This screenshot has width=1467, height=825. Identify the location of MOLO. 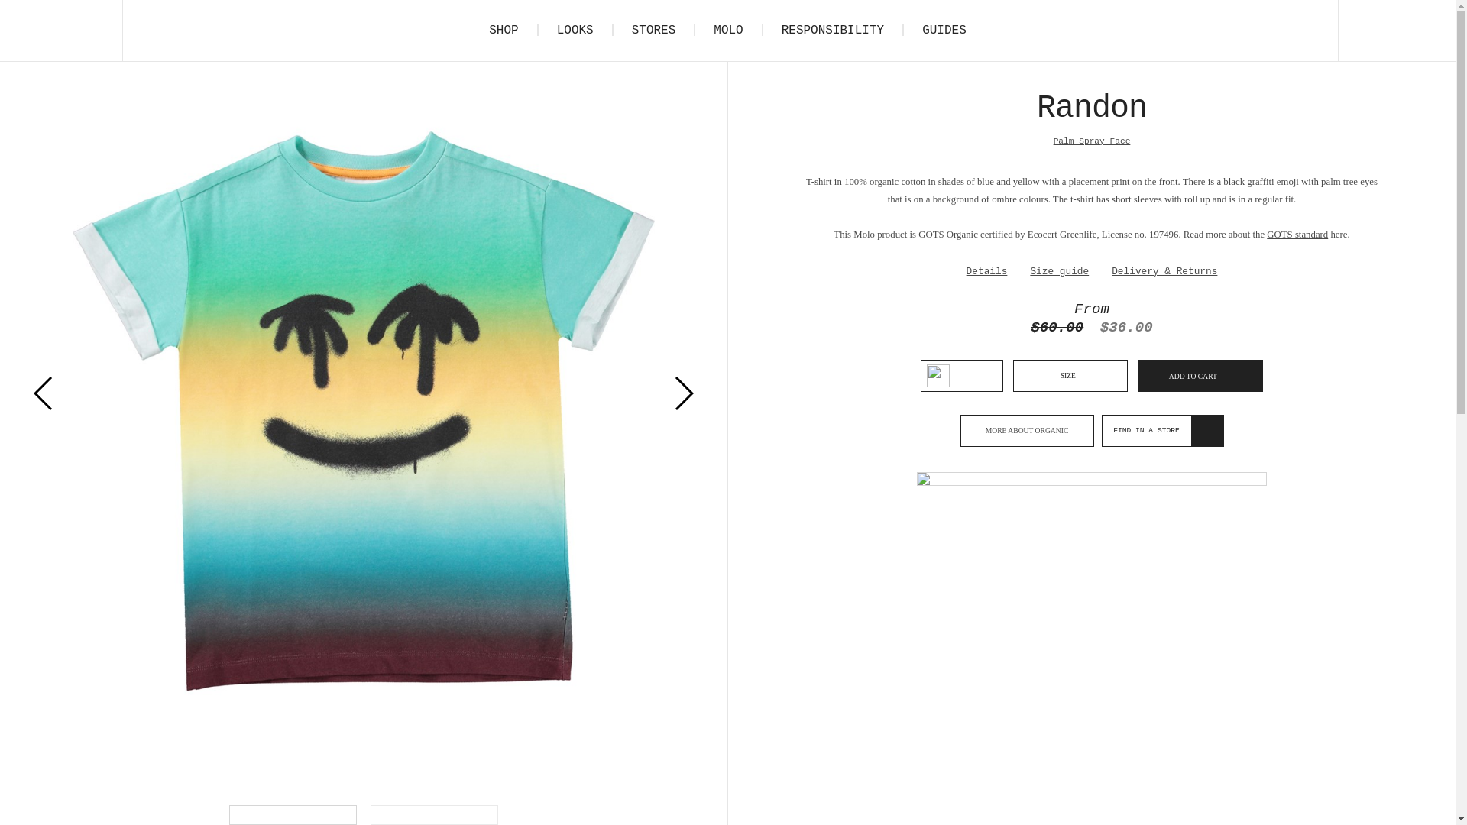
(728, 31).